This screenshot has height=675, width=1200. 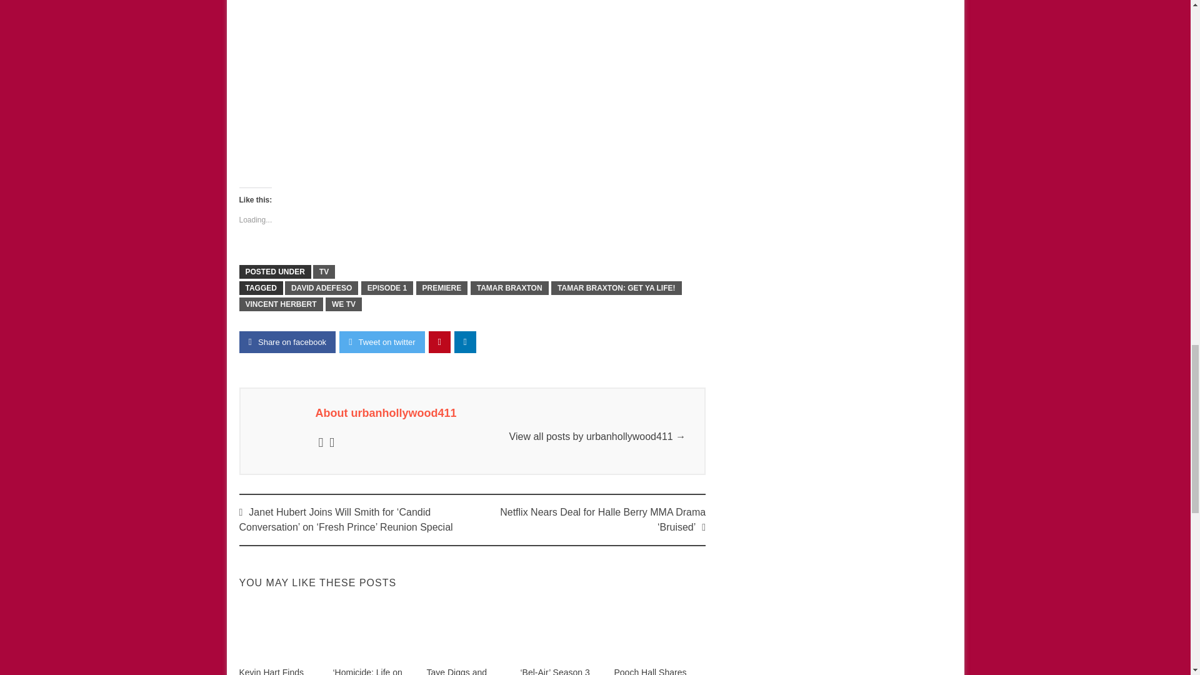 What do you see at coordinates (382, 342) in the screenshot?
I see `Tweet on twitter` at bounding box center [382, 342].